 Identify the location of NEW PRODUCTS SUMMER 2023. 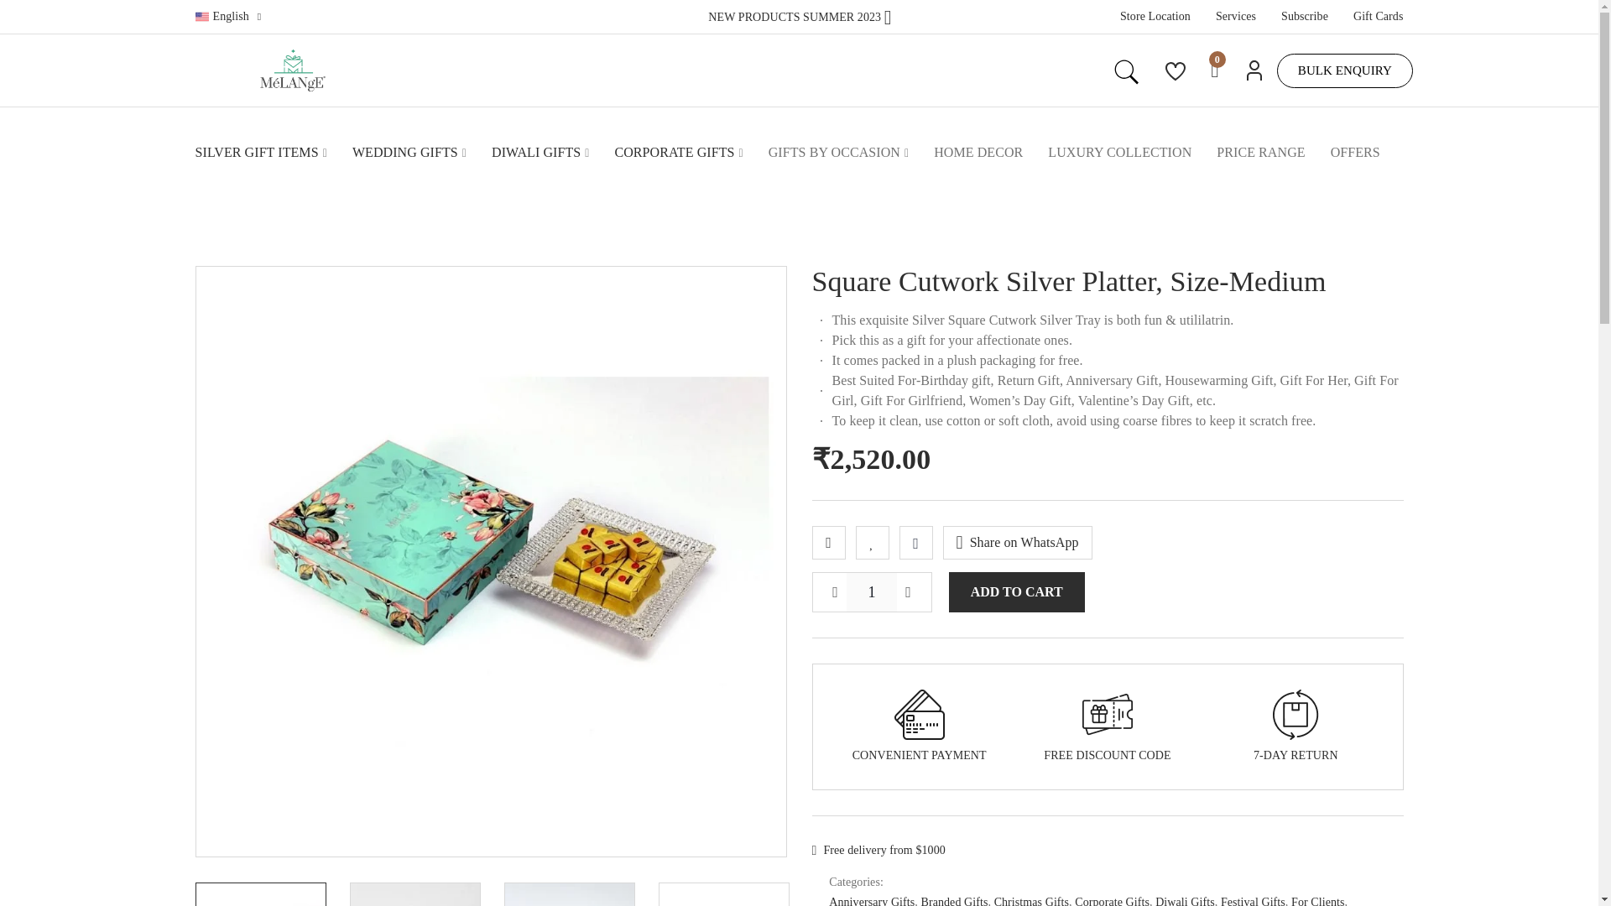
(799, 16).